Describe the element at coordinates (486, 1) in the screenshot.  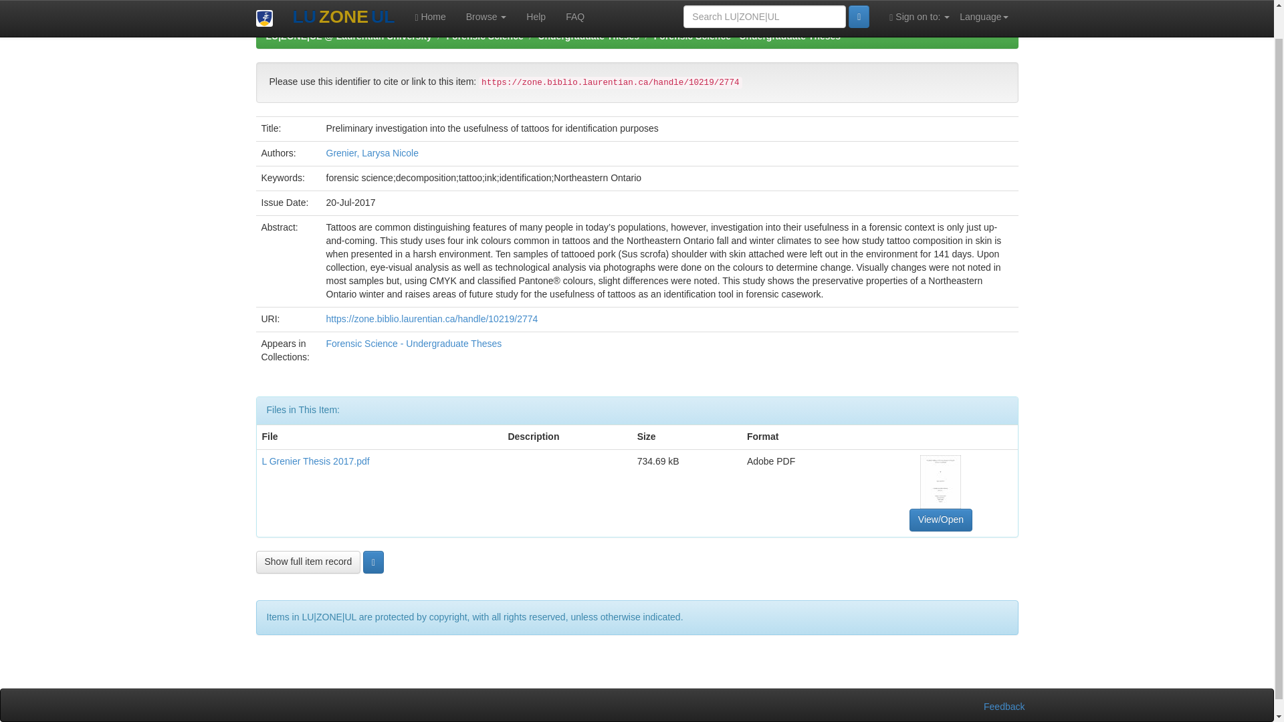
I see `Browse` at that location.